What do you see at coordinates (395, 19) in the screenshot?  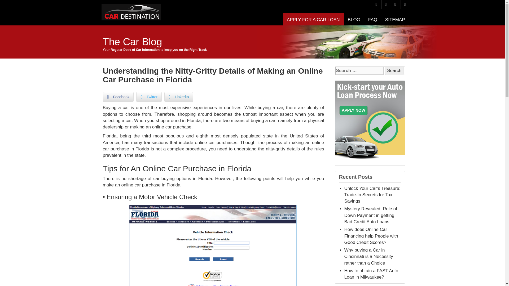 I see `SITEMAP` at bounding box center [395, 19].